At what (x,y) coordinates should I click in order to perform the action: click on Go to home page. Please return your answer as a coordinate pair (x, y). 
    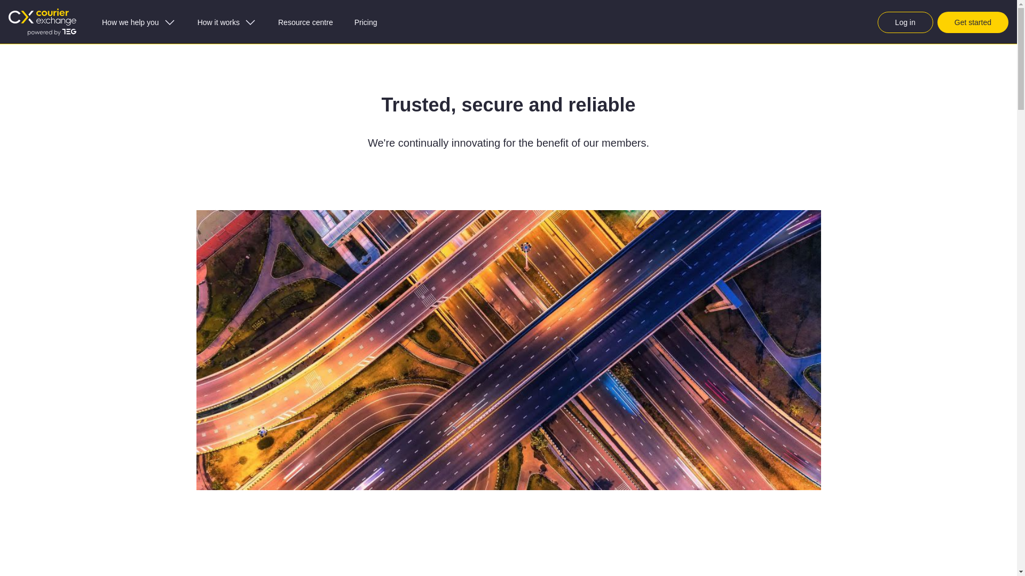
    Looking at the image, I should click on (42, 22).